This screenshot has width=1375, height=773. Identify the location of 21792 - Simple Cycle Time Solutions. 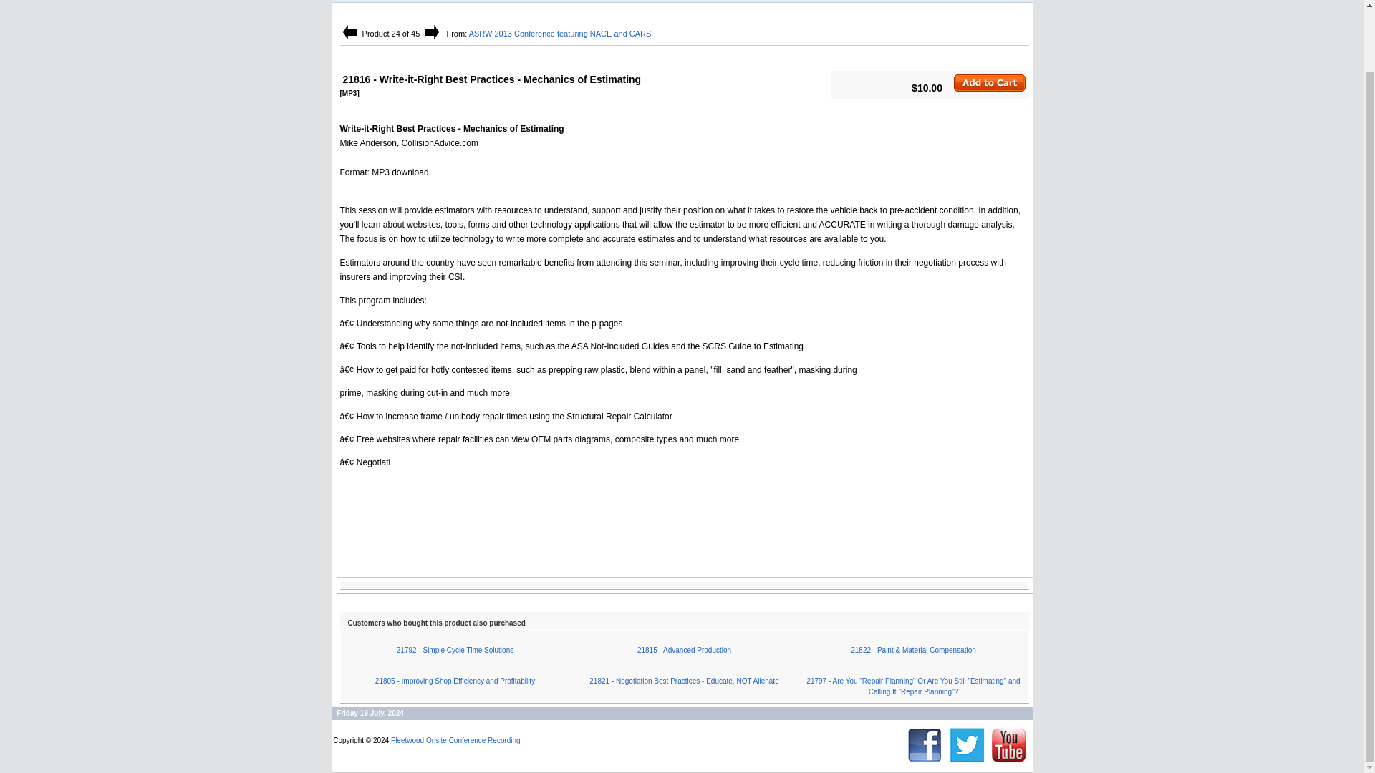
(455, 650).